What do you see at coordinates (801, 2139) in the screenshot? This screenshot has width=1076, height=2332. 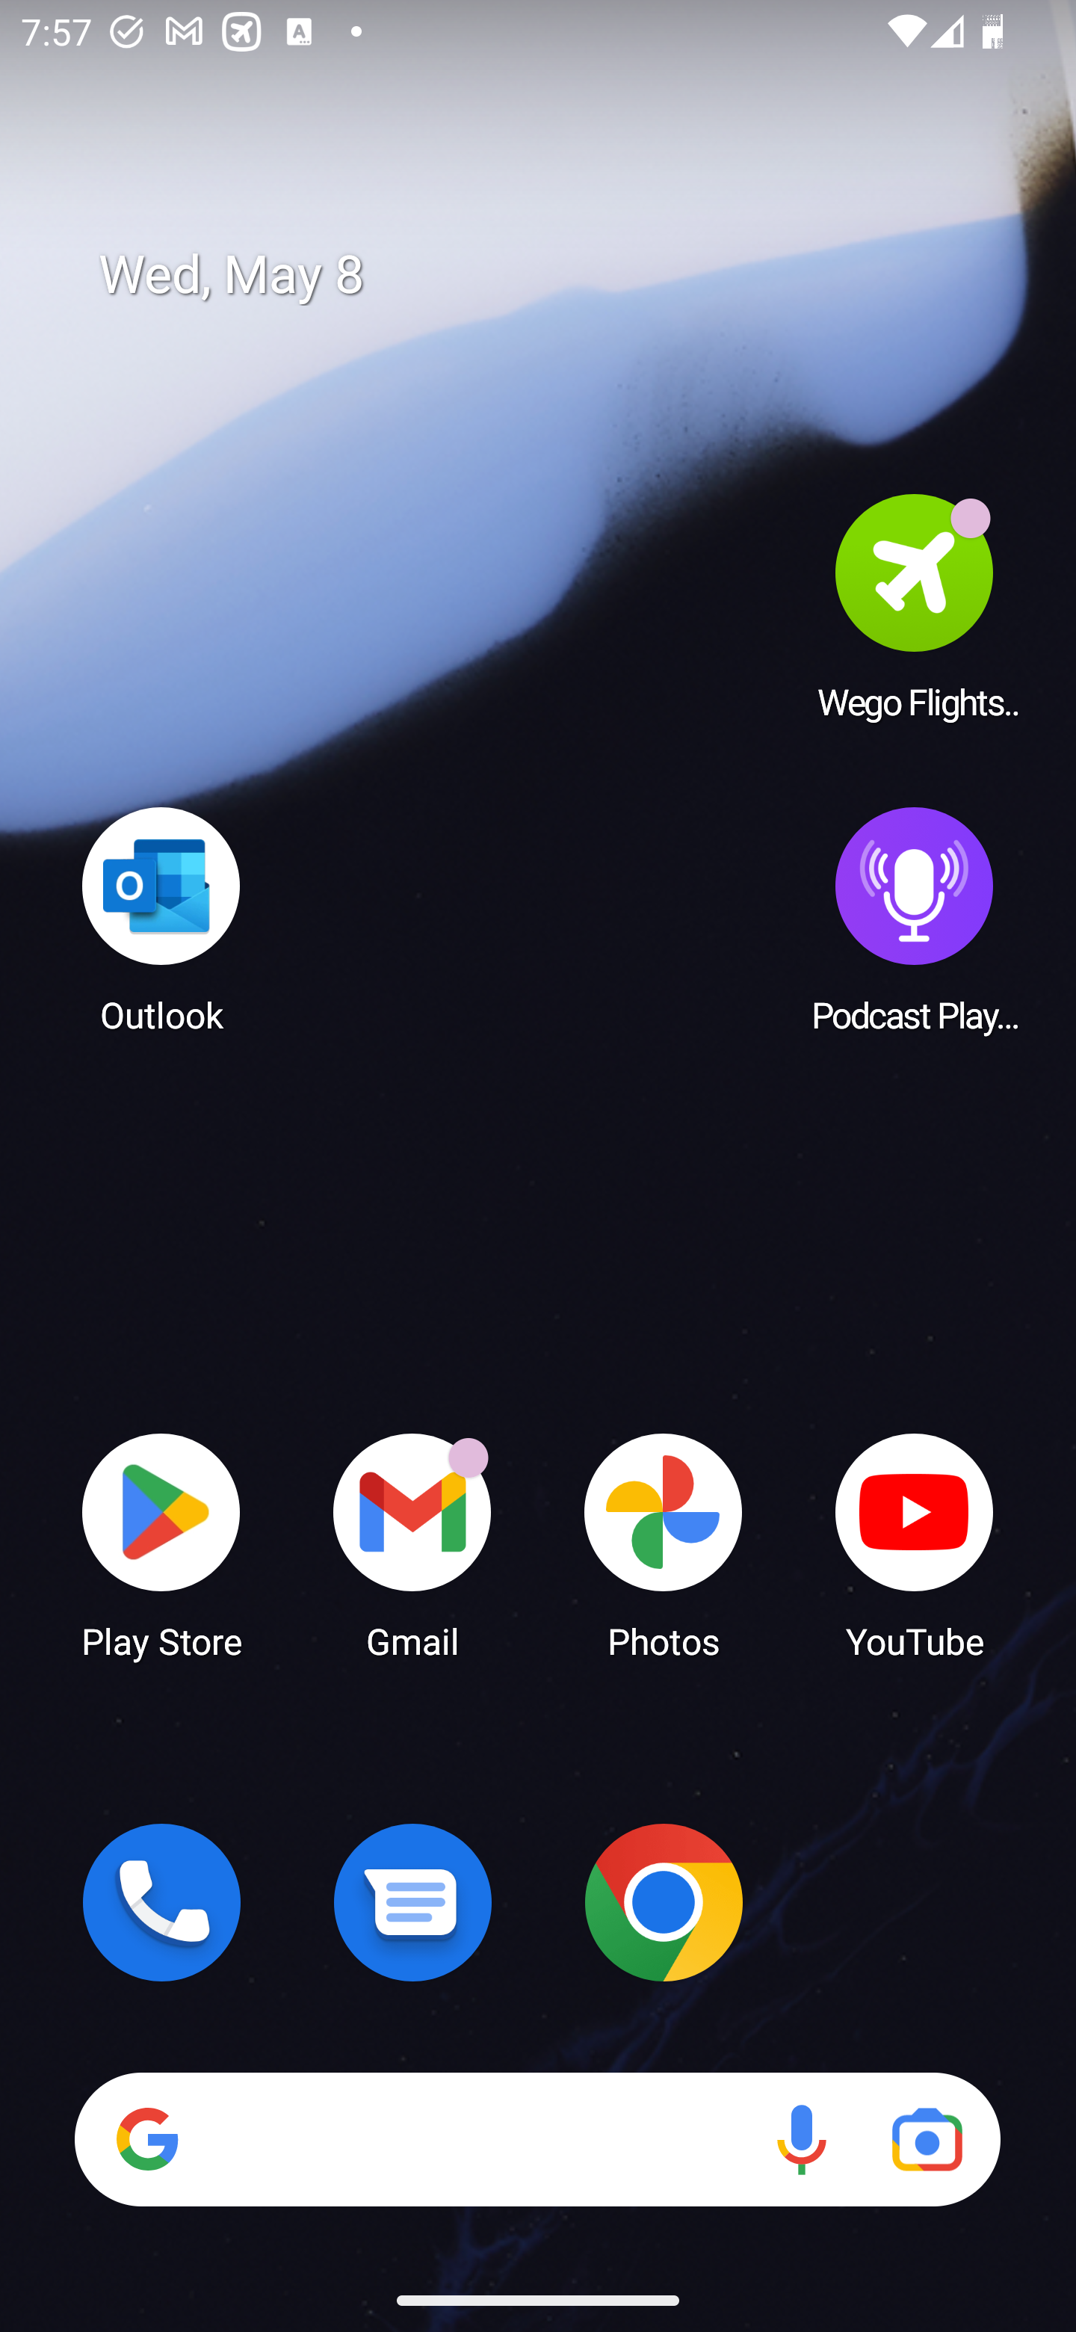 I see `Voice search` at bounding box center [801, 2139].